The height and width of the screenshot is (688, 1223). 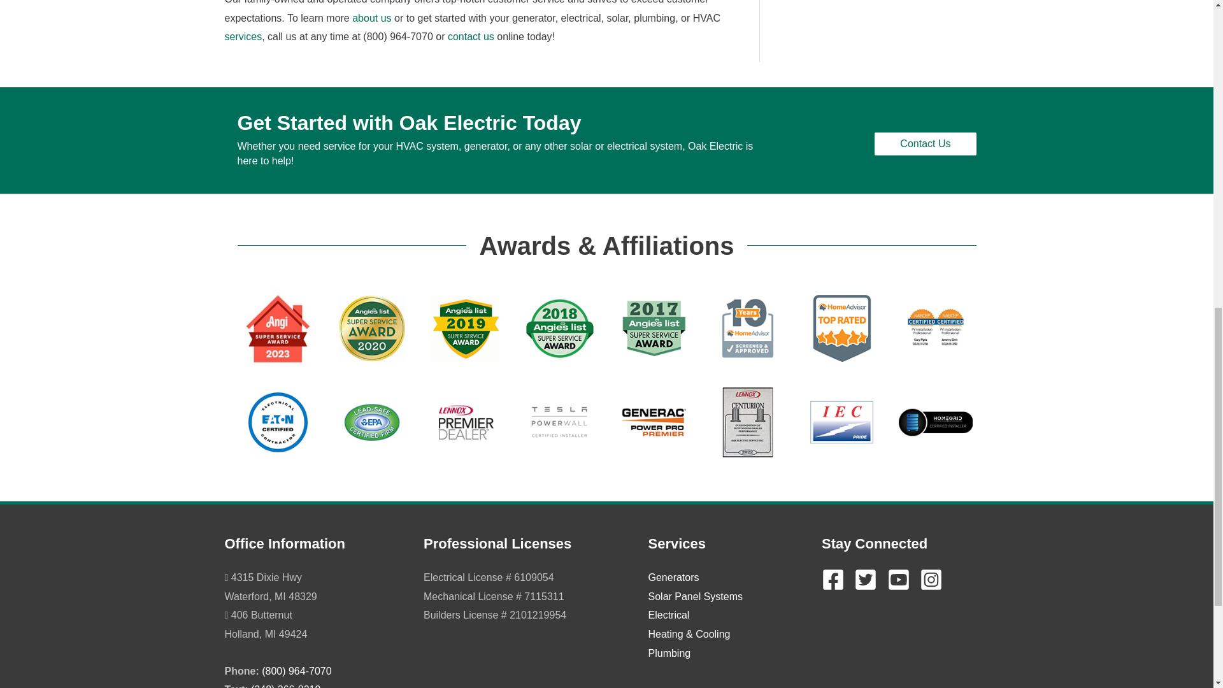 I want to click on angi-2023, so click(x=278, y=329).